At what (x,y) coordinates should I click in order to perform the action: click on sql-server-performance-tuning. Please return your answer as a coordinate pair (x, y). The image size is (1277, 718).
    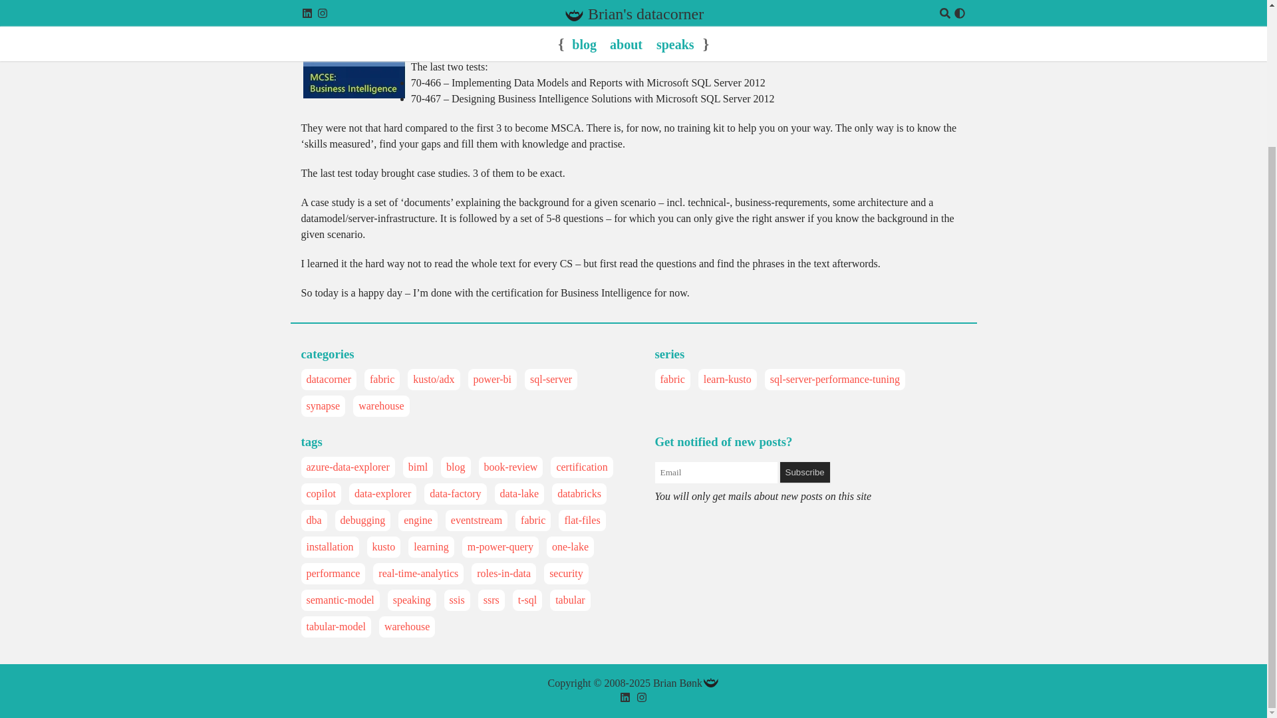
    Looking at the image, I should click on (835, 380).